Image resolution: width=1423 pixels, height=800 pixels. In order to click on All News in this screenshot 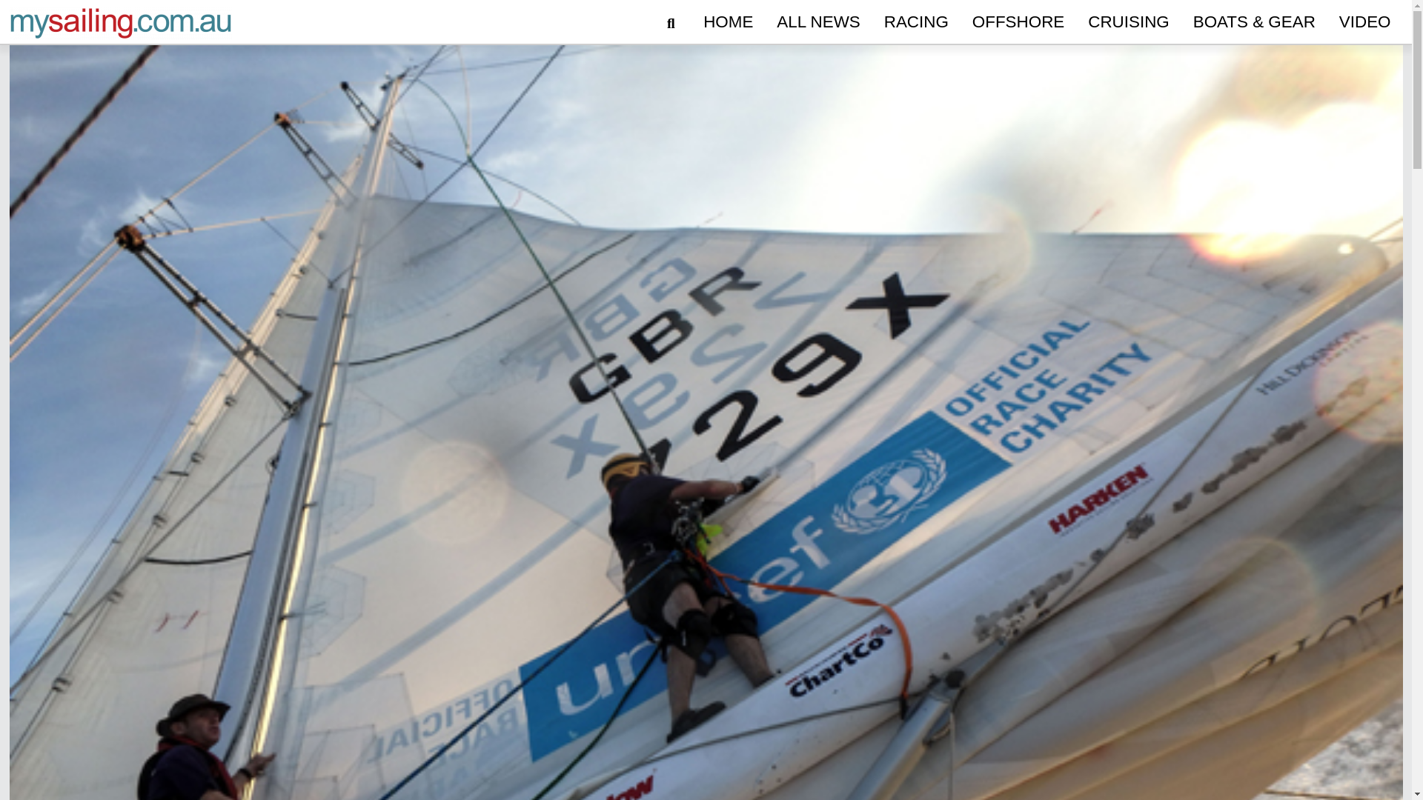, I will do `click(818, 22)`.